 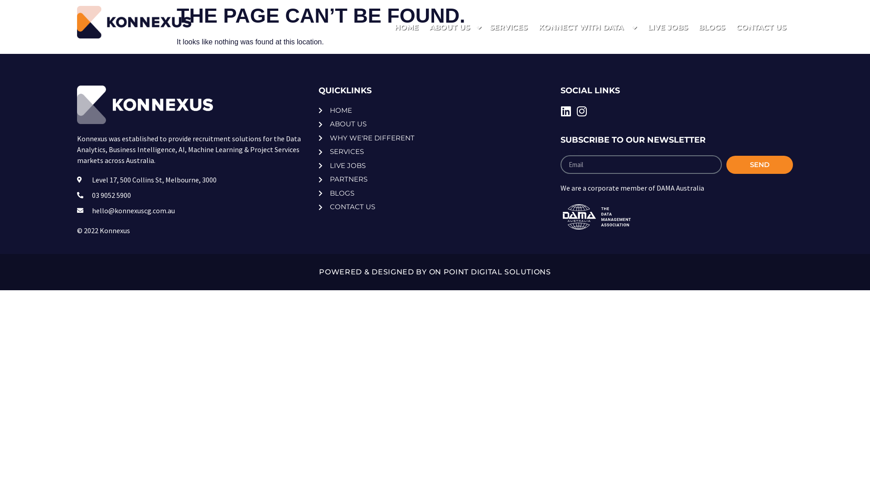 I want to click on BLOGS, so click(x=435, y=194).